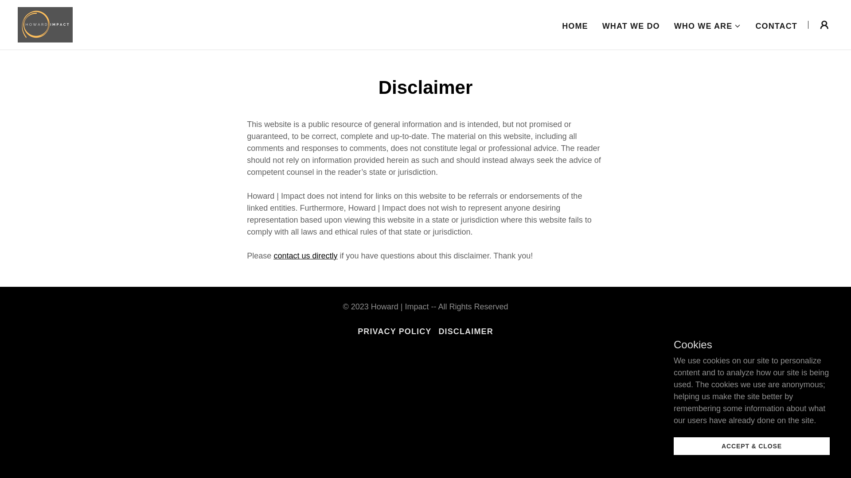  Describe the element at coordinates (465, 332) in the screenshot. I see `DISCLAIMER` at that location.